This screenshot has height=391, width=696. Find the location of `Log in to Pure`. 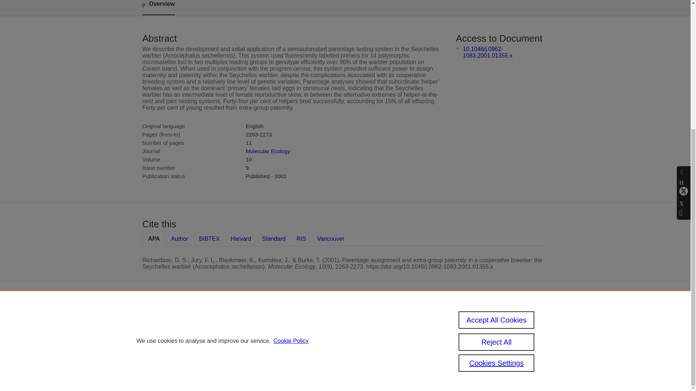

Log in to Pure is located at coordinates (280, 372).